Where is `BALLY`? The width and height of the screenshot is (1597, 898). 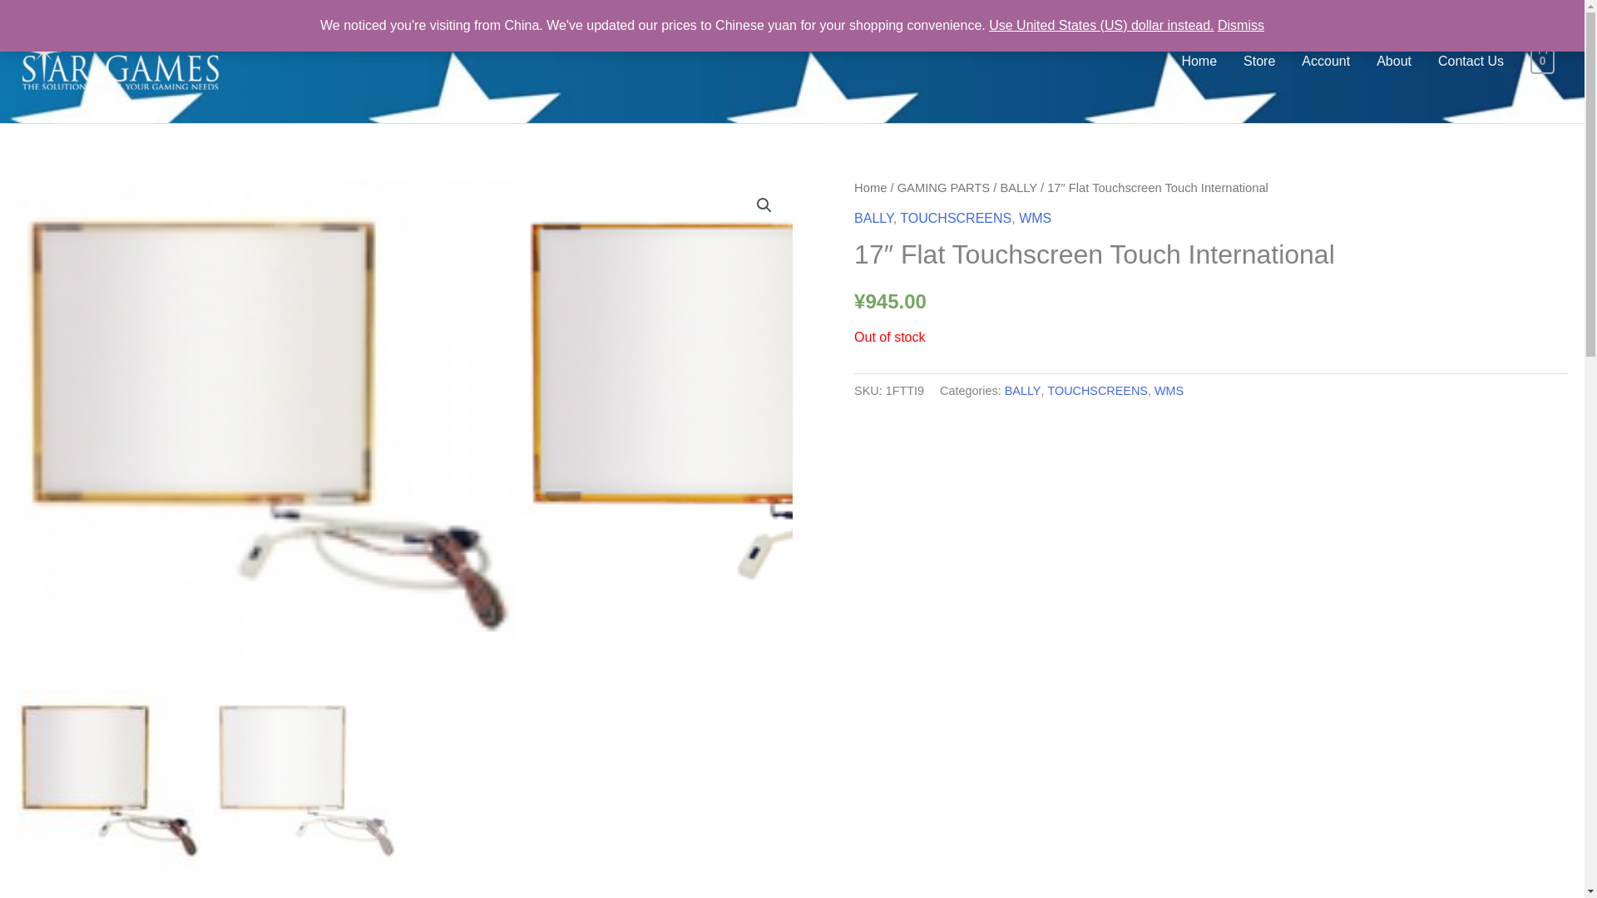
BALLY is located at coordinates (1018, 188).